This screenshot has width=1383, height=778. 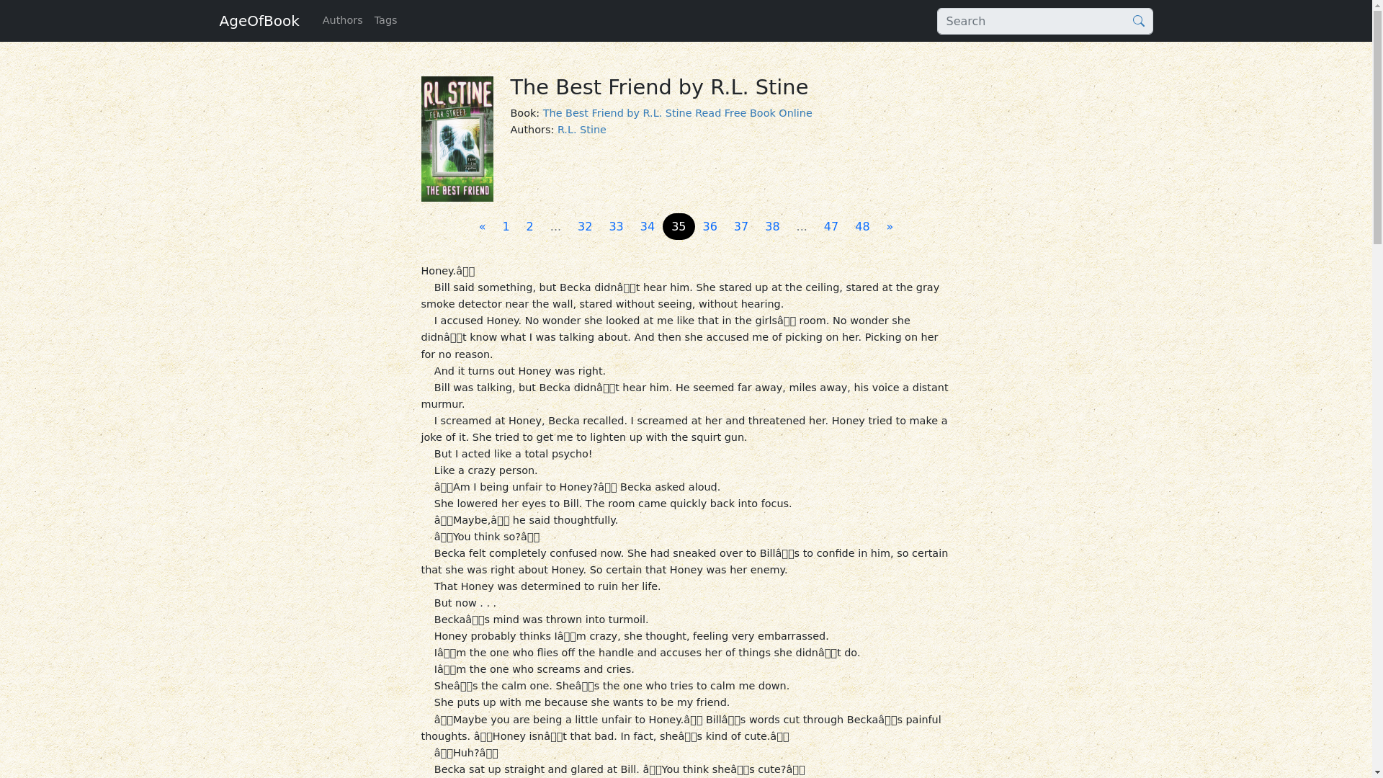 I want to click on AgeOfBook, so click(x=258, y=20).